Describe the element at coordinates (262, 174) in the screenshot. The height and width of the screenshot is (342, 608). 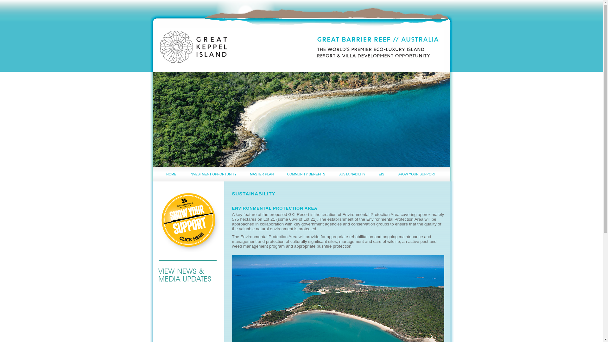
I see `MASTER PLAN` at that location.